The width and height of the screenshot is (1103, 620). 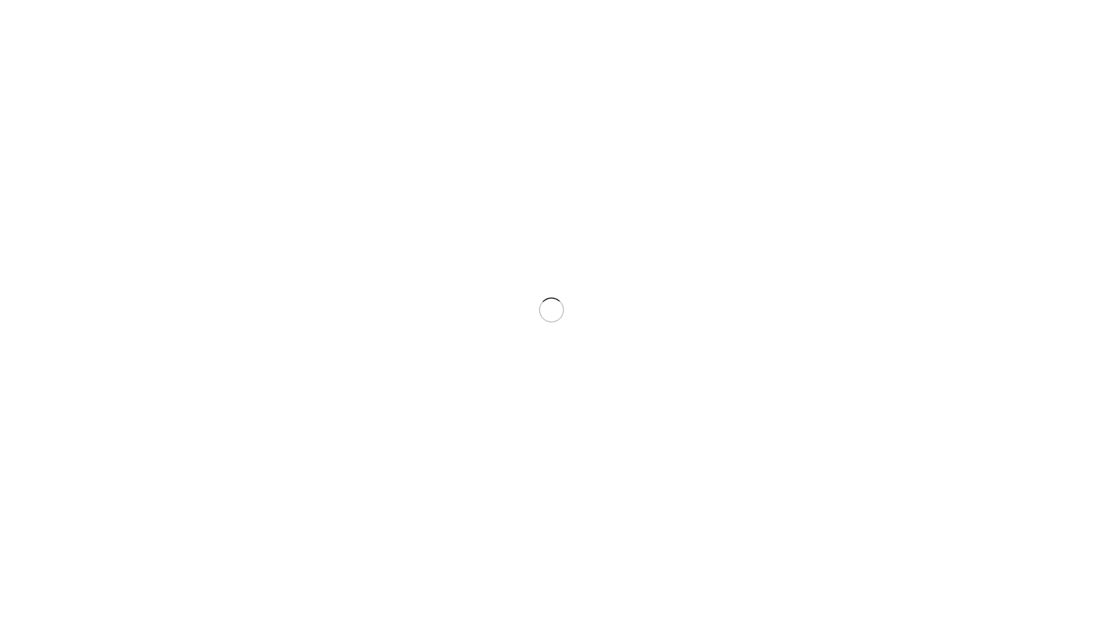 I want to click on BitBox, so click(x=64, y=397).